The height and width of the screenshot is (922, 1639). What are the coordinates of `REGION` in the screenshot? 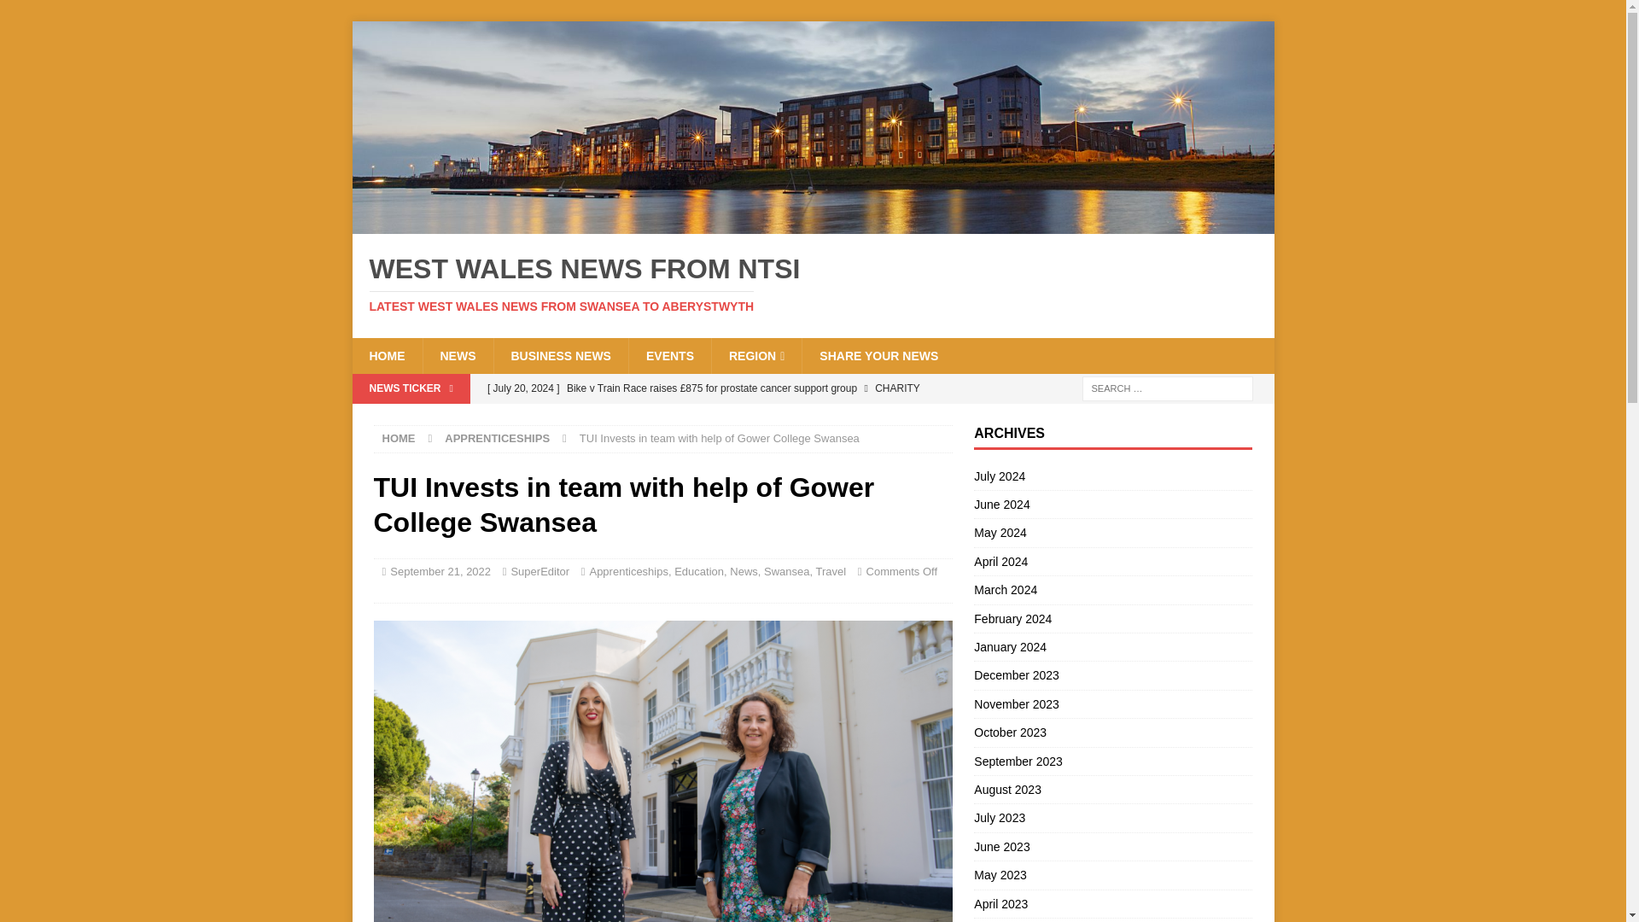 It's located at (756, 356).